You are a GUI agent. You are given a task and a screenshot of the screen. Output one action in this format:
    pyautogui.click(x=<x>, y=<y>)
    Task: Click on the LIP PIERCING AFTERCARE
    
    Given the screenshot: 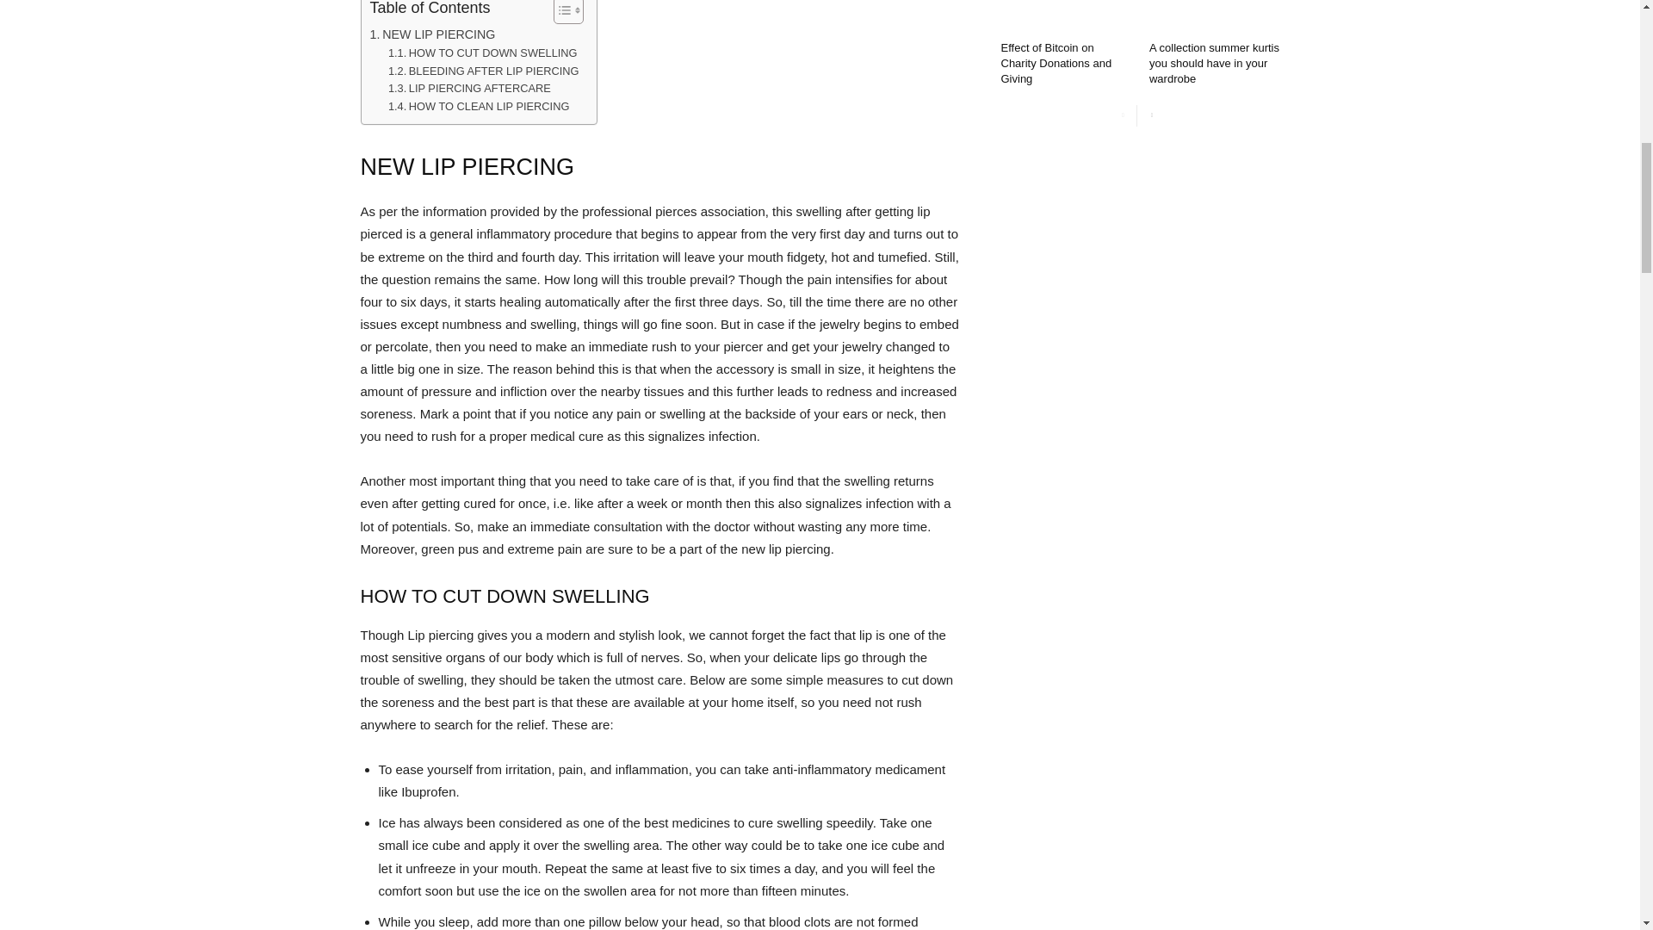 What is the action you would take?
    pyautogui.click(x=469, y=89)
    